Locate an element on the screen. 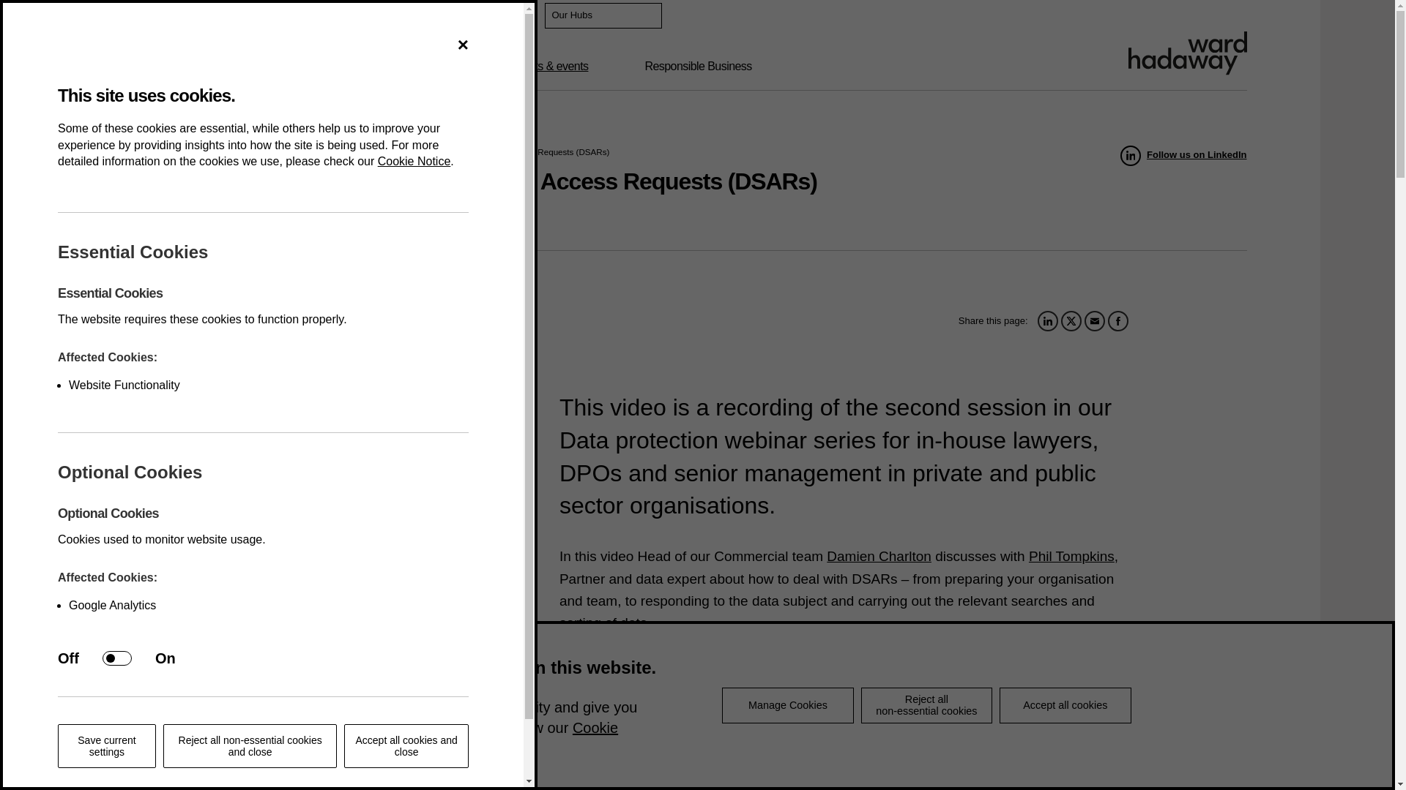  Share this article on LinkedIn is located at coordinates (1047, 320).